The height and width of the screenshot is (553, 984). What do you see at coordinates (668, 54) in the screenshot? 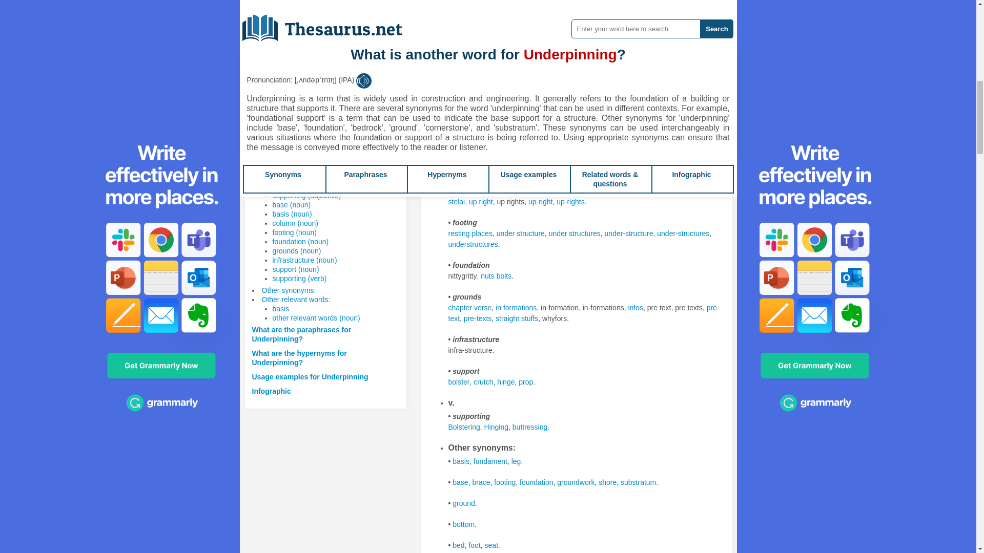
I see `Synonyms for Underpinning` at bounding box center [668, 54].